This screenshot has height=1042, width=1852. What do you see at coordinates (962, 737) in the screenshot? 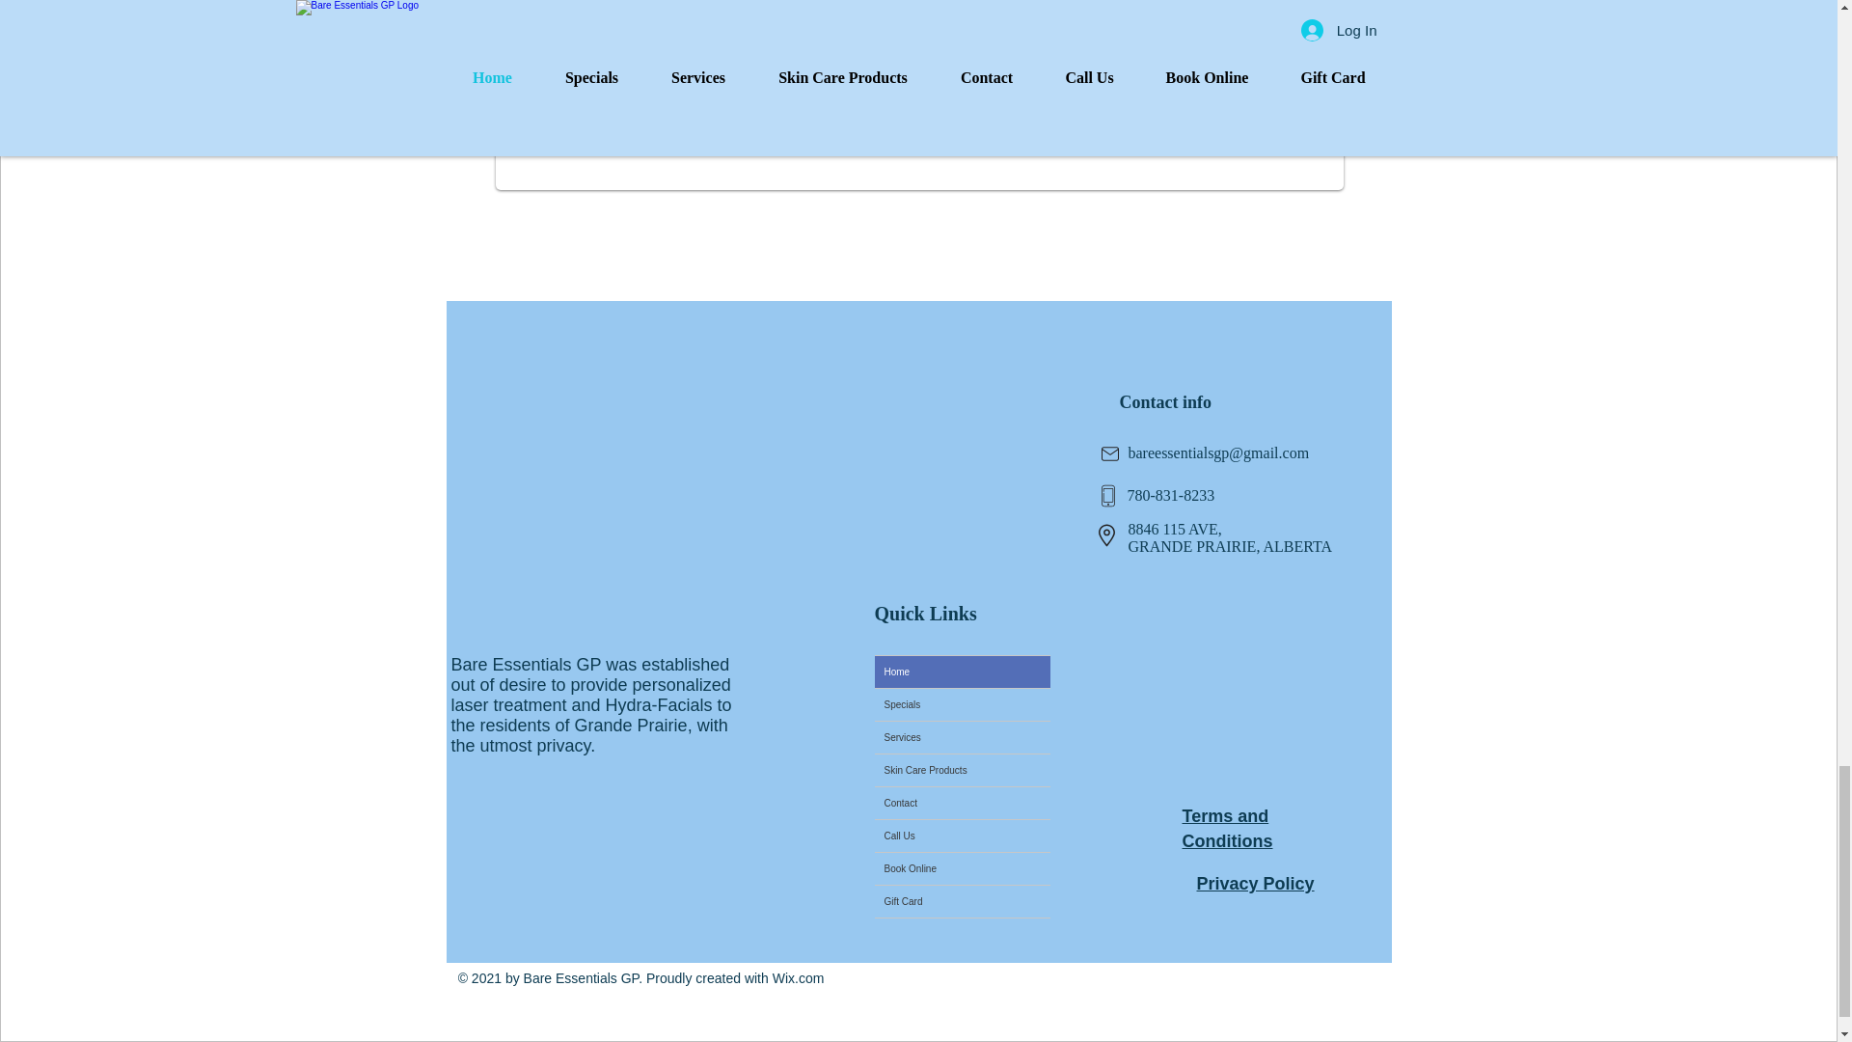
I see `Services` at bounding box center [962, 737].